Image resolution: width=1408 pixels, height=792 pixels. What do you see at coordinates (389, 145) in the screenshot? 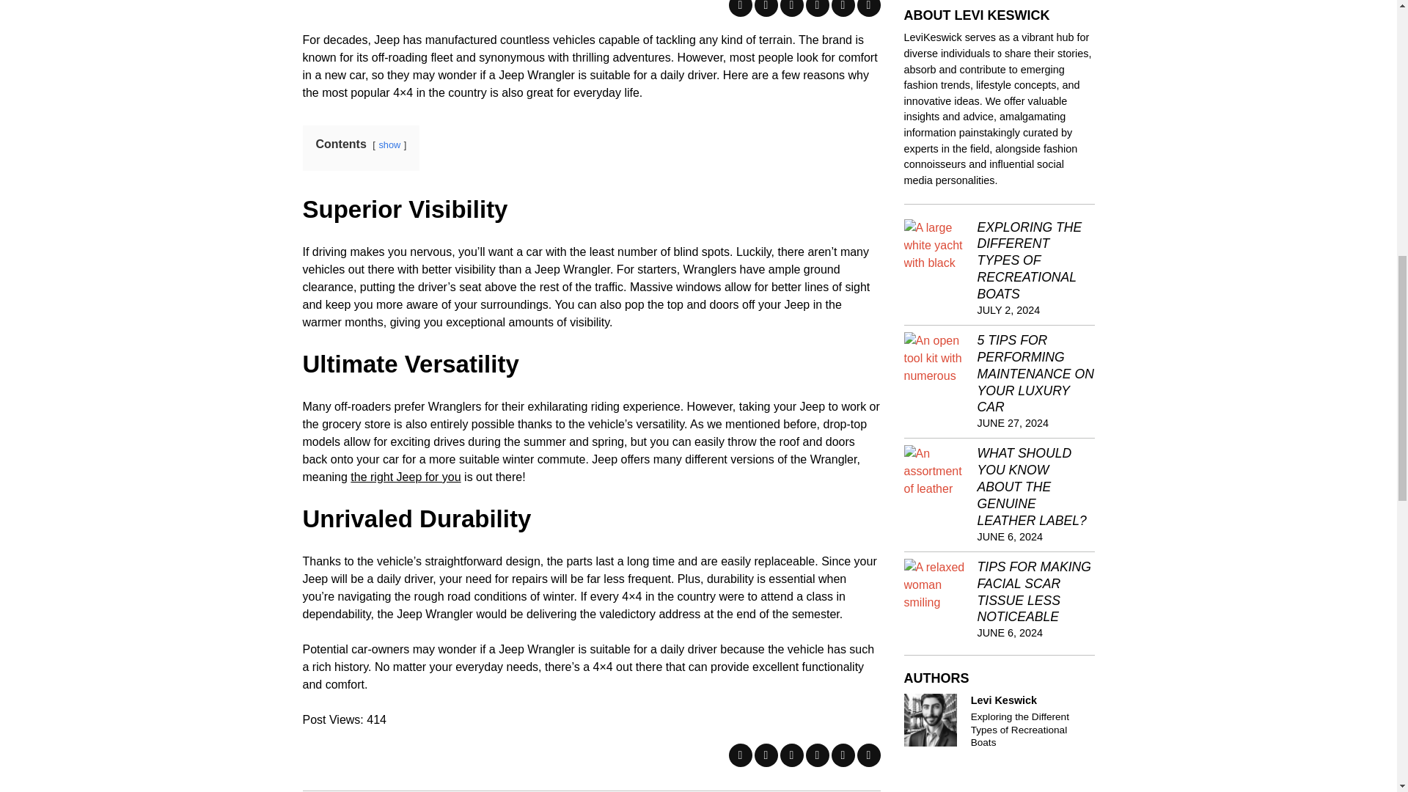
I see `show` at bounding box center [389, 145].